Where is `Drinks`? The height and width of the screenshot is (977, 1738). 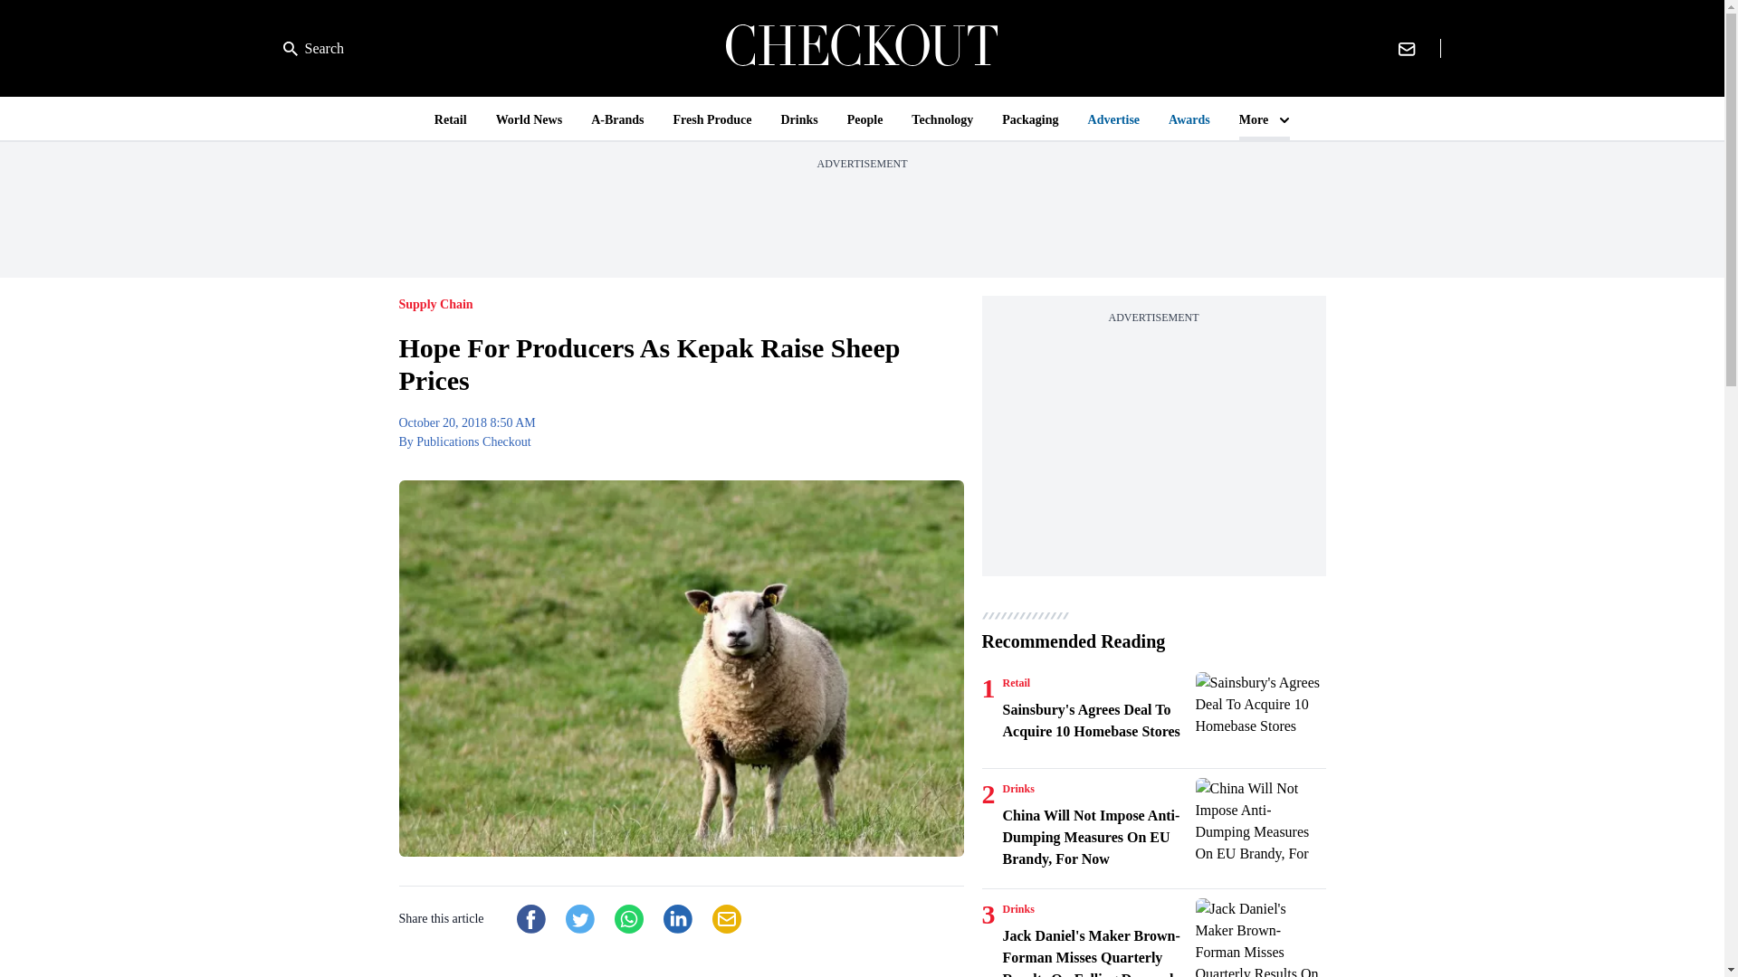
Drinks is located at coordinates (1017, 789).